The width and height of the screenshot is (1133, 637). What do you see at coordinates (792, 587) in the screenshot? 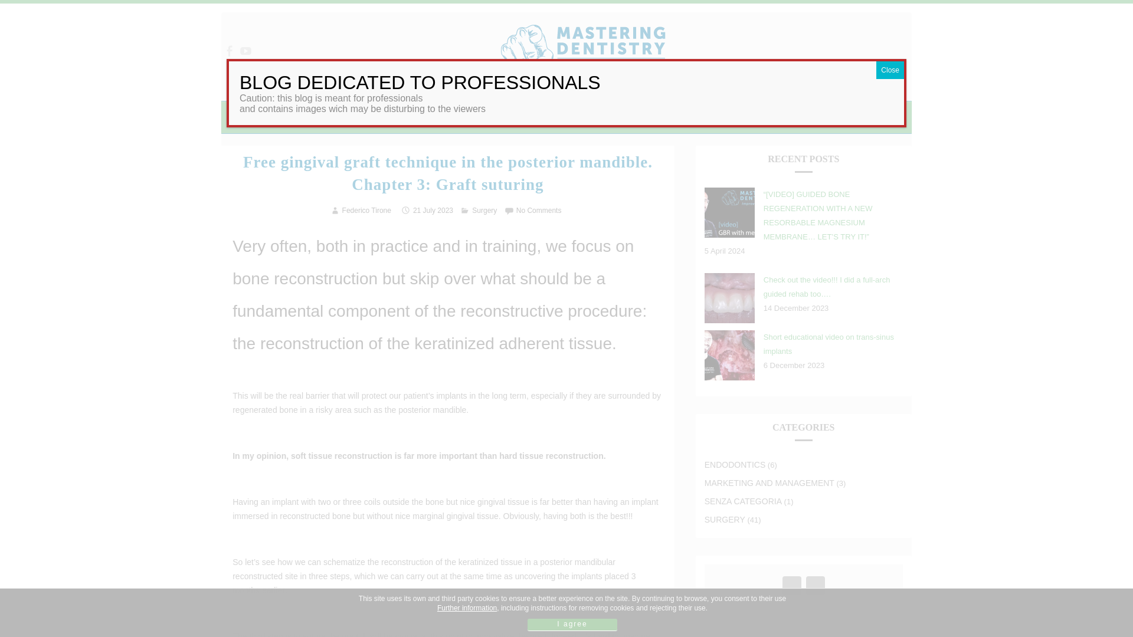
I see `Facebook` at bounding box center [792, 587].